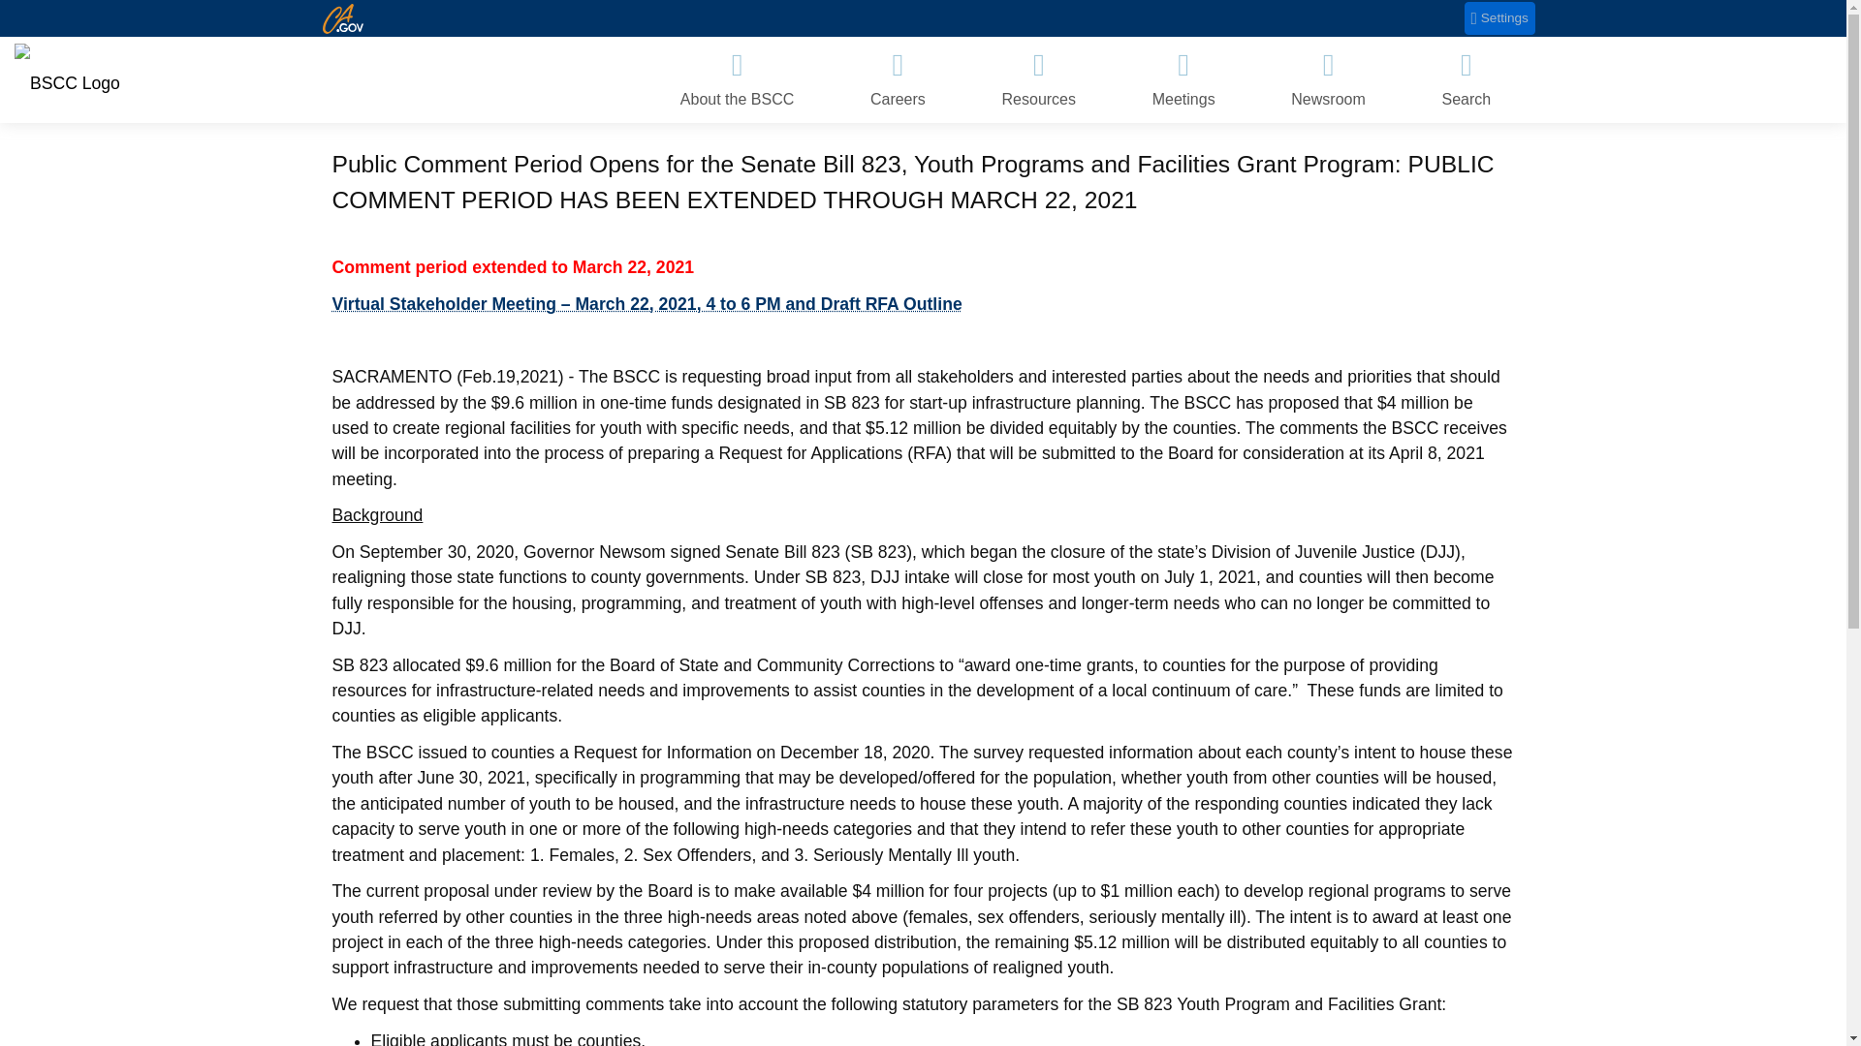 The height and width of the screenshot is (1046, 1861). What do you see at coordinates (342, 18) in the screenshot?
I see `CA.gov` at bounding box center [342, 18].